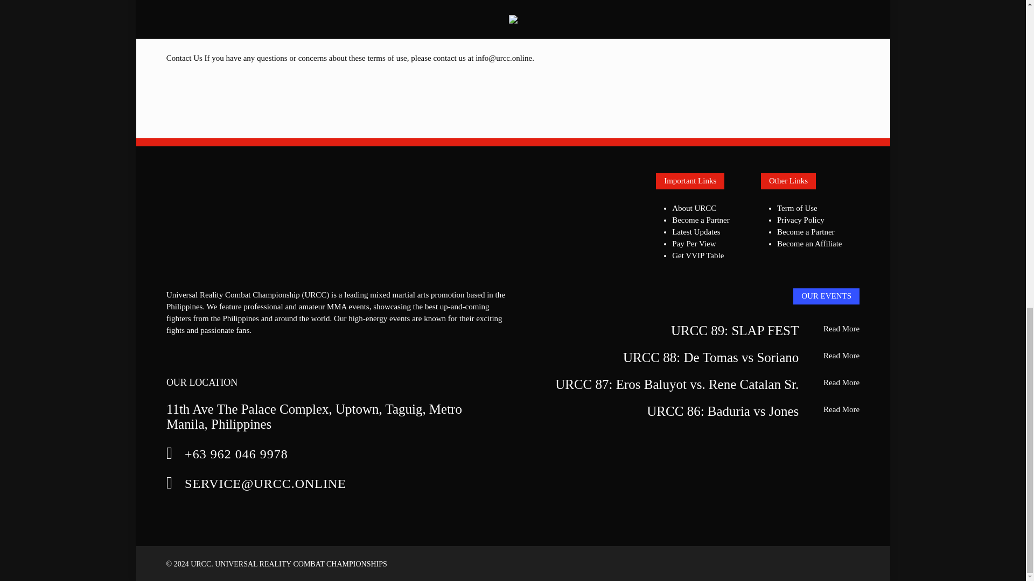 This screenshot has width=1034, height=581. Describe the element at coordinates (841, 328) in the screenshot. I see `Read More` at that location.